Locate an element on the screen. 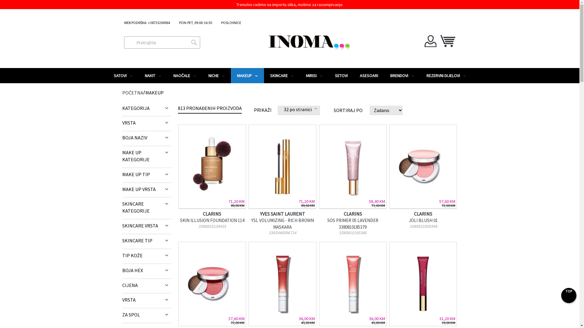 The height and width of the screenshot is (328, 584). NAKIT is located at coordinates (153, 76).